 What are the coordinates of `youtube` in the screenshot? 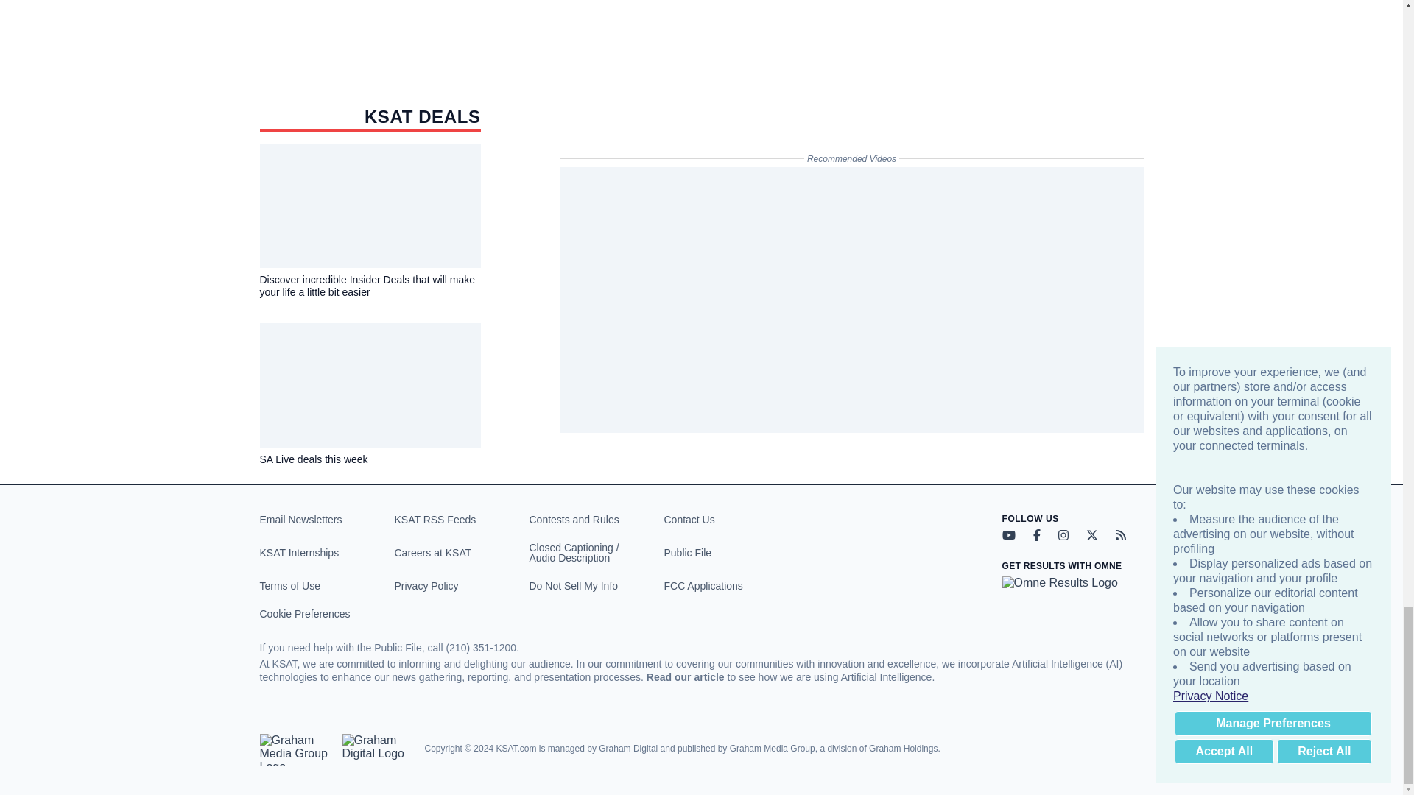 It's located at (1007, 535).